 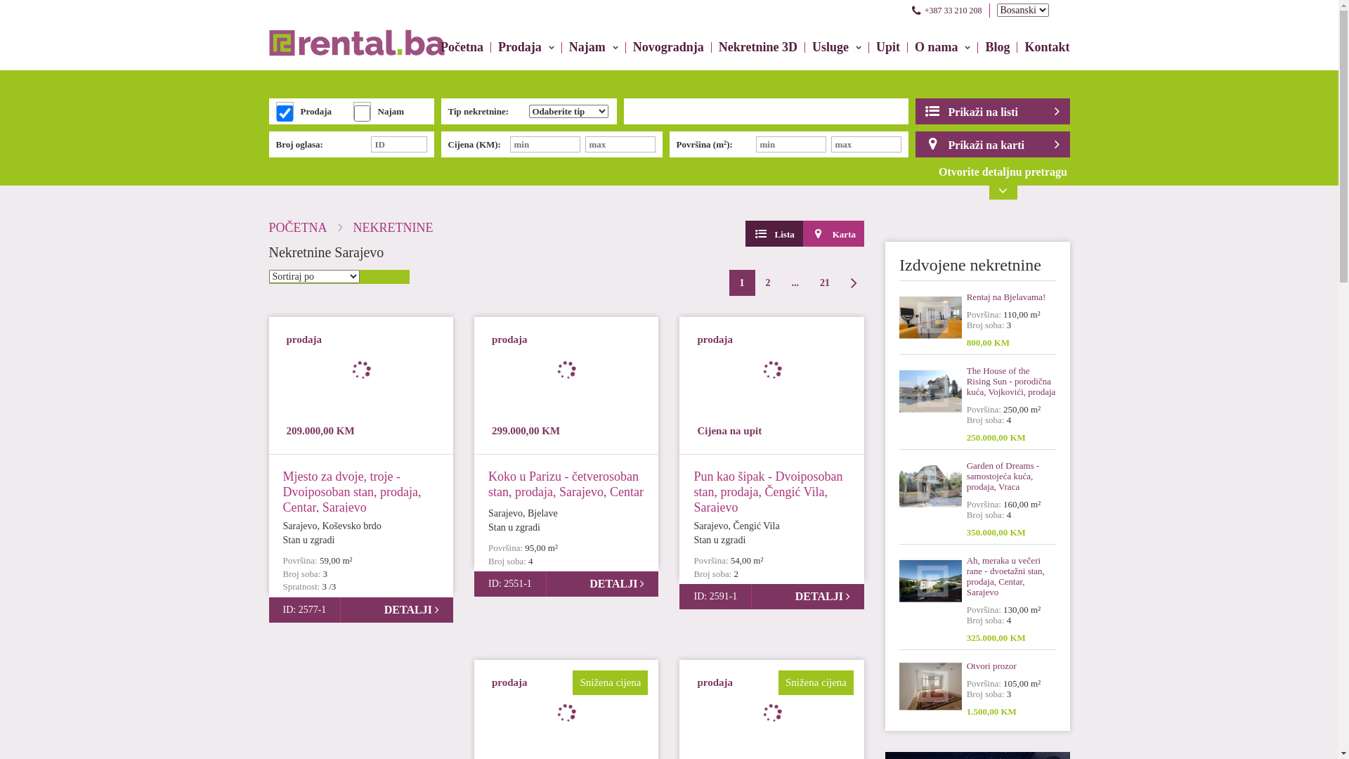 I want to click on Rental.ba, so click(x=356, y=28).